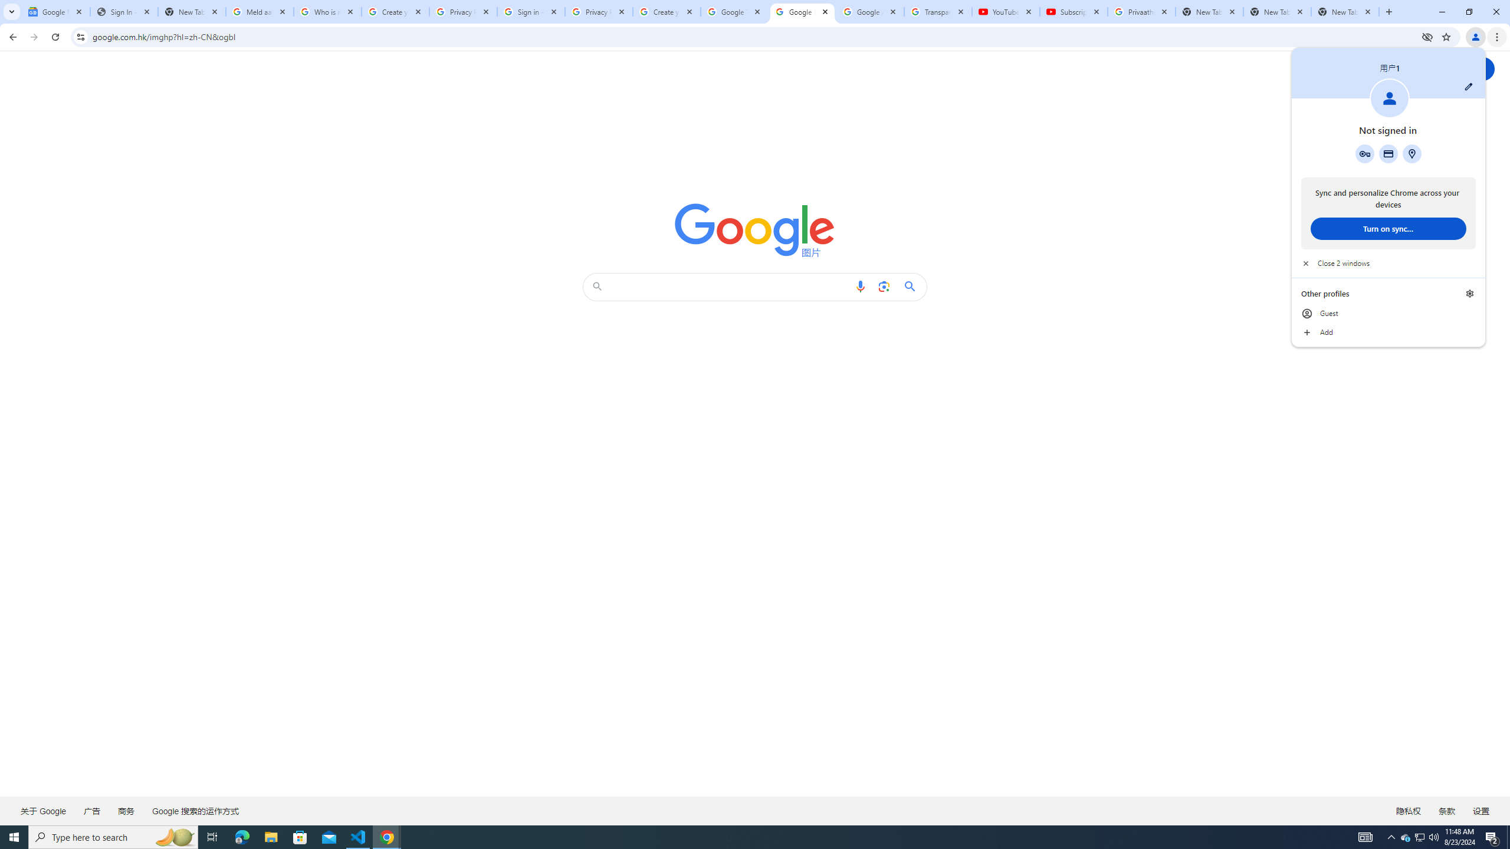 This screenshot has width=1510, height=849. Describe the element at coordinates (1420, 837) in the screenshot. I see `Payment methods` at that location.